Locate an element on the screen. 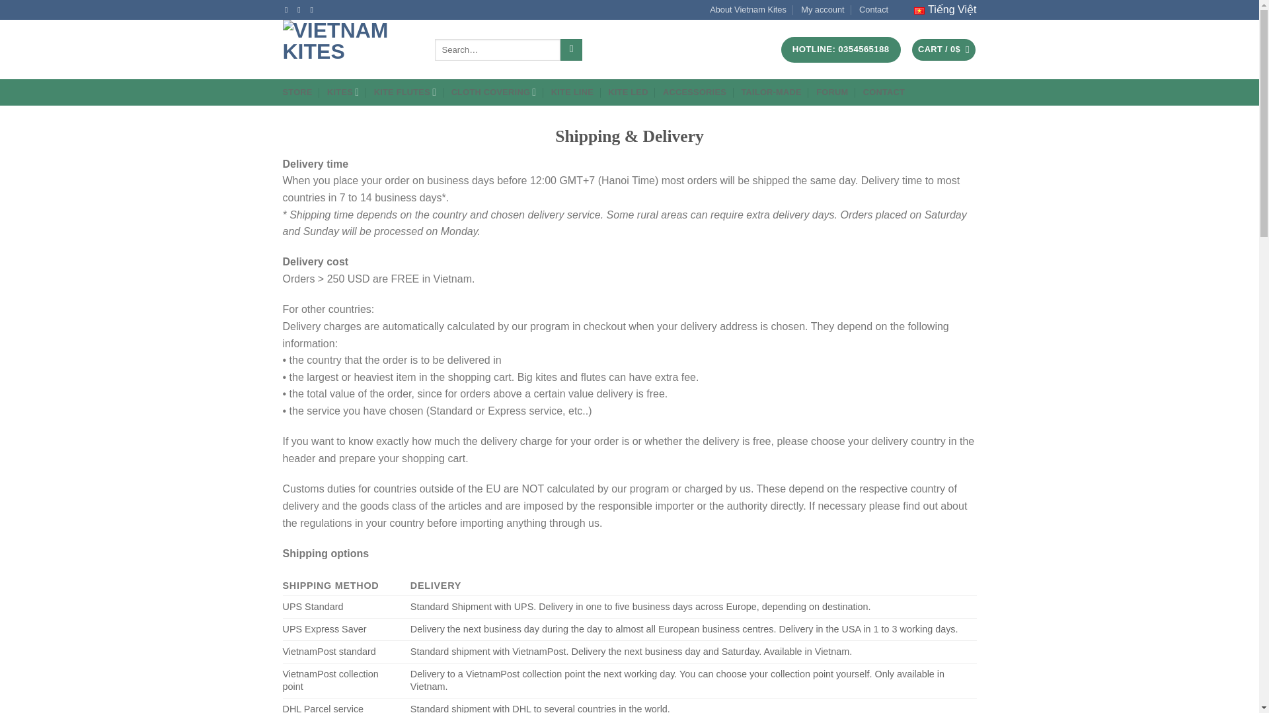 The image size is (1269, 713). HOTLINE: 0354565188 is located at coordinates (841, 50).